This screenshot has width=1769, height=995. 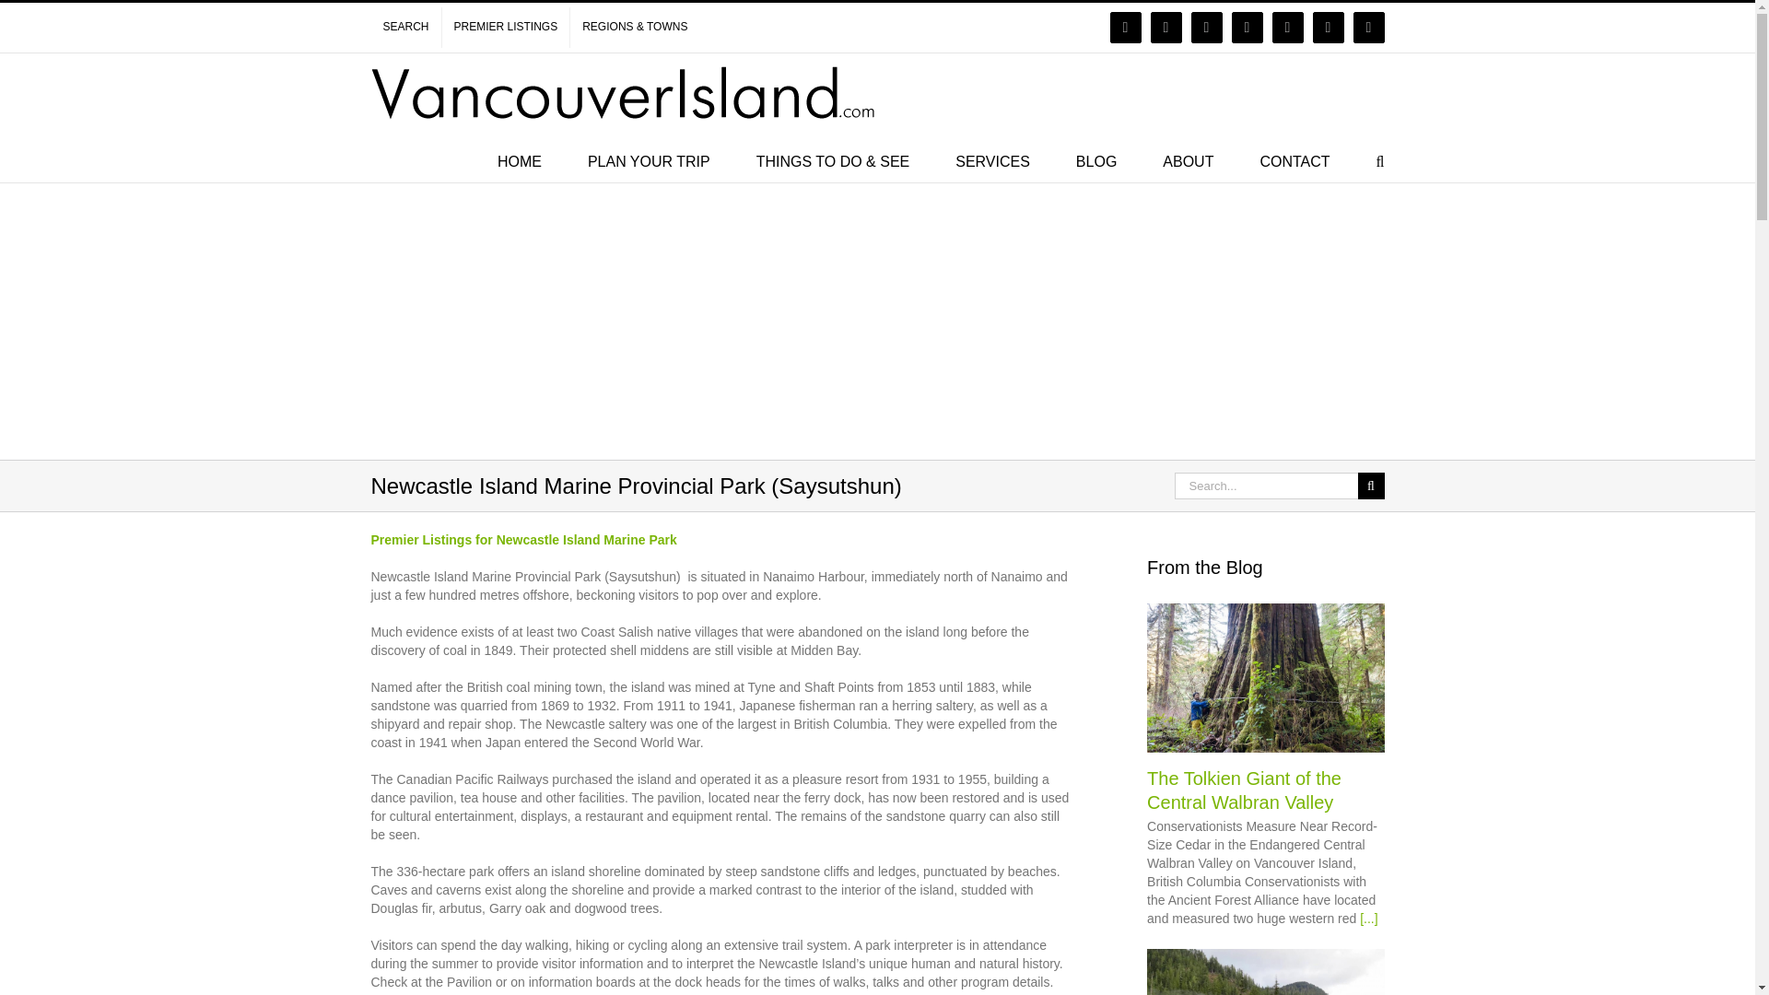 What do you see at coordinates (506, 27) in the screenshot?
I see `PREMIER LISTINGS` at bounding box center [506, 27].